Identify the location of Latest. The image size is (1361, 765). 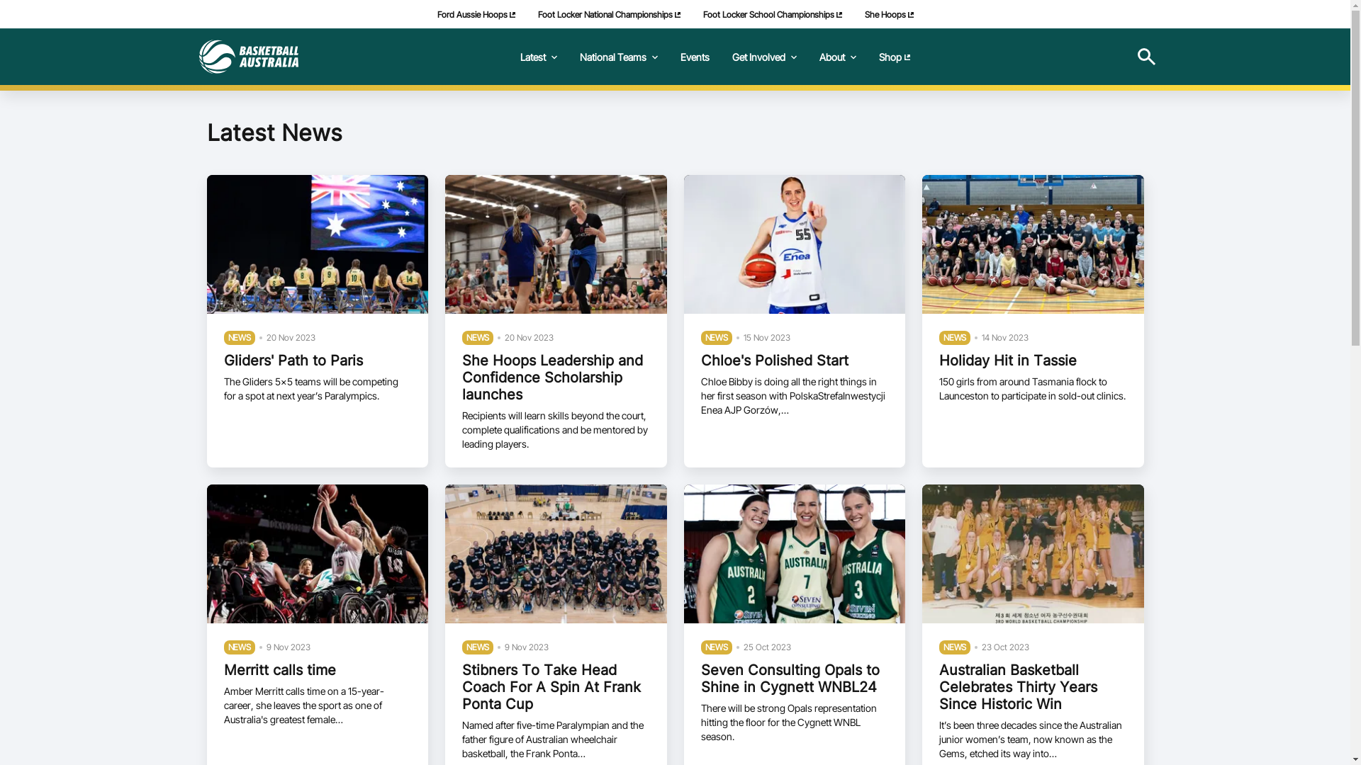
(539, 57).